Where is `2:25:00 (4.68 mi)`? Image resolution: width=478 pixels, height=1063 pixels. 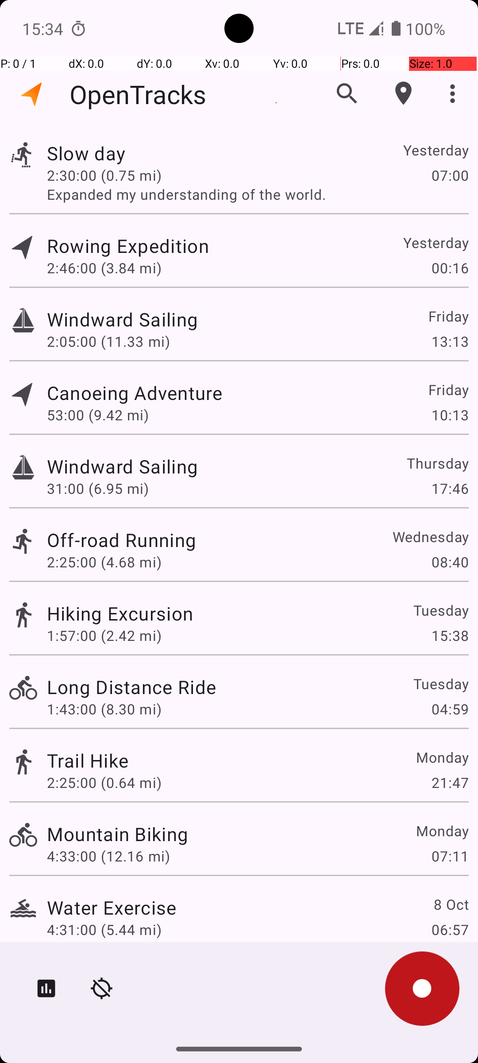 2:25:00 (4.68 mi) is located at coordinates (104, 562).